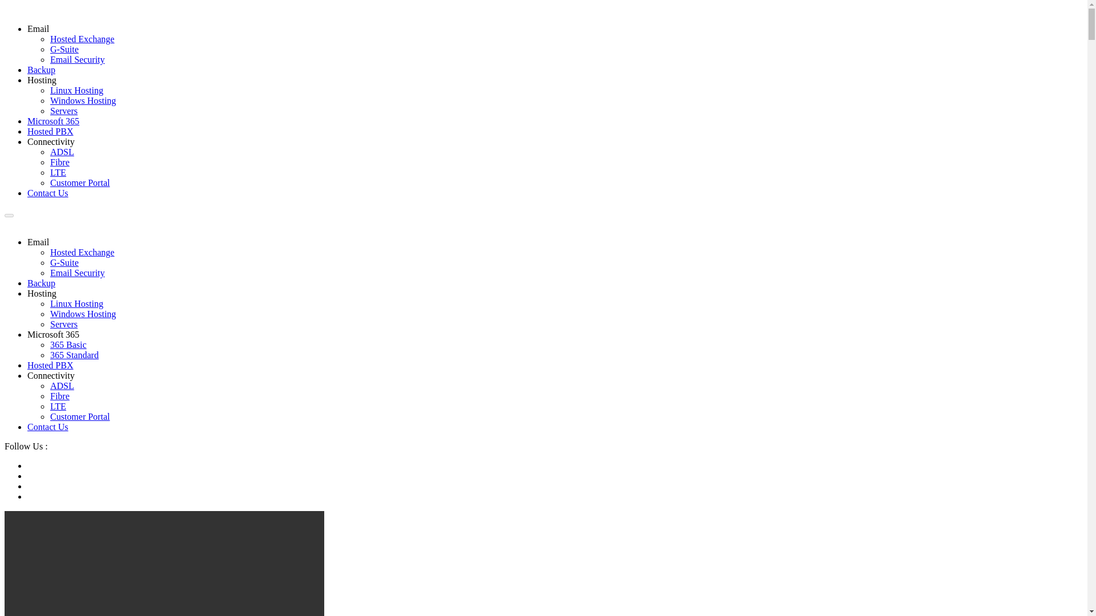 The width and height of the screenshot is (1096, 616). I want to click on Email, so click(38, 29).